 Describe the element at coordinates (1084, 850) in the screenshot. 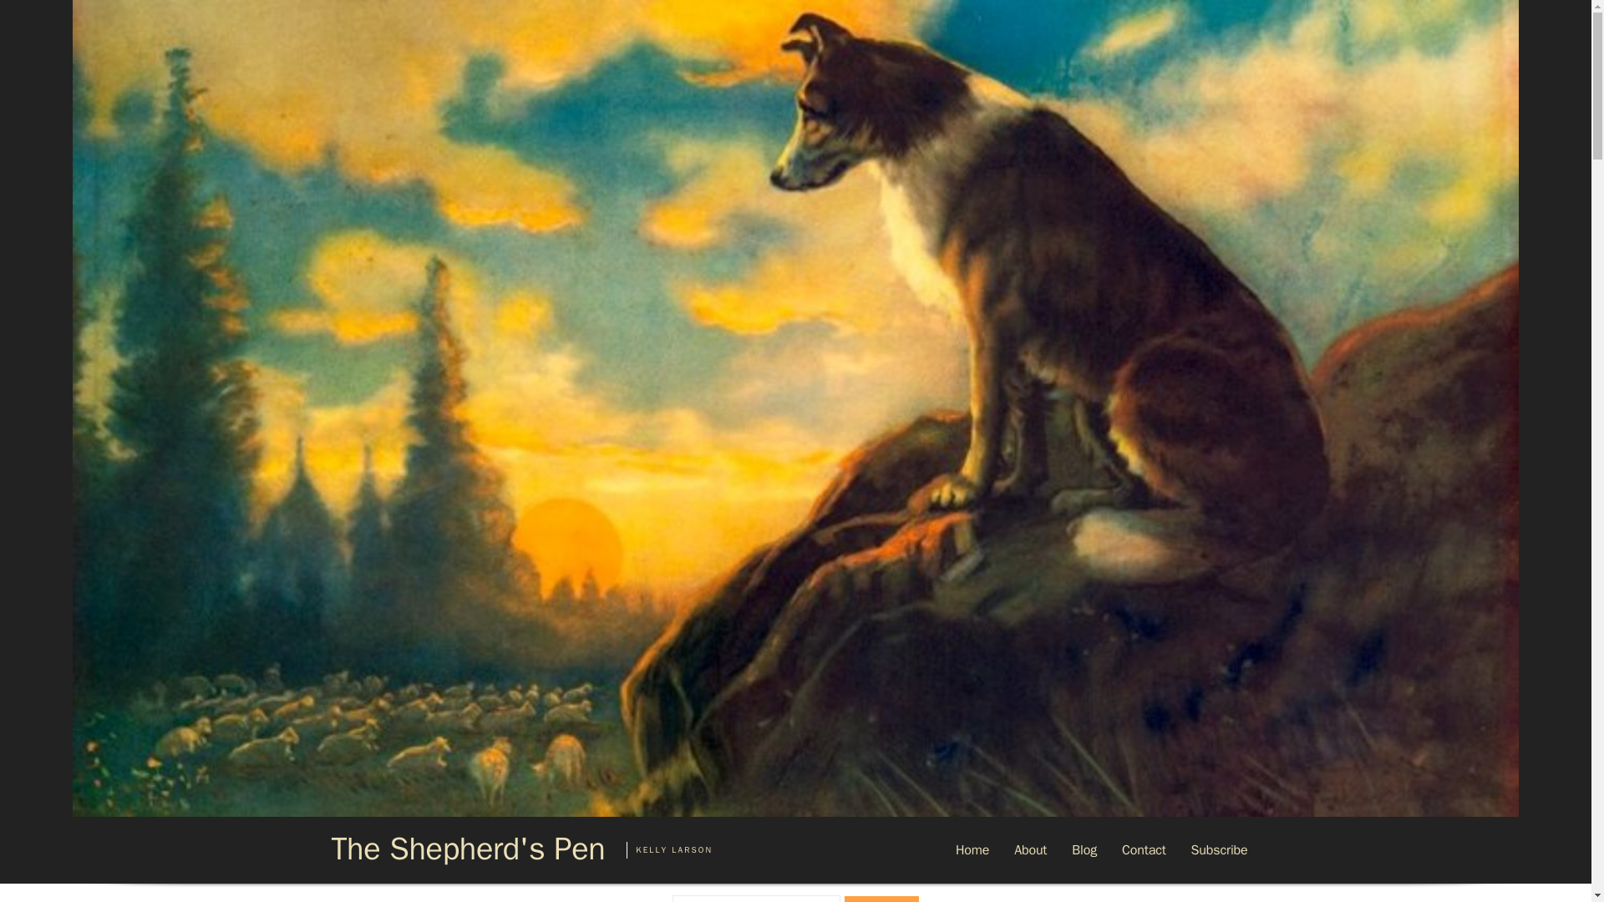

I see `Blog` at that location.